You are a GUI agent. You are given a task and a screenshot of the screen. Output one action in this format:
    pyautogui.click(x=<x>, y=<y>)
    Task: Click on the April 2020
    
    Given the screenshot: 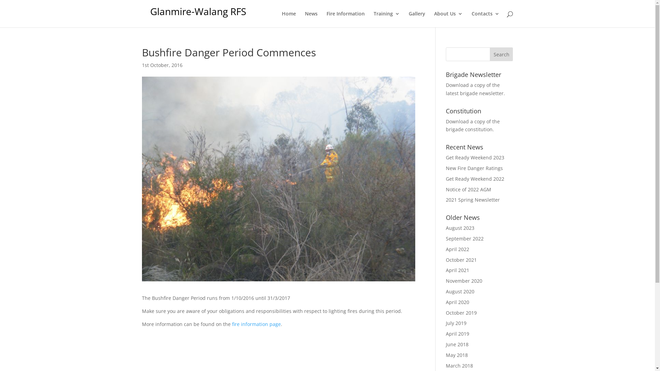 What is the action you would take?
    pyautogui.click(x=458, y=302)
    